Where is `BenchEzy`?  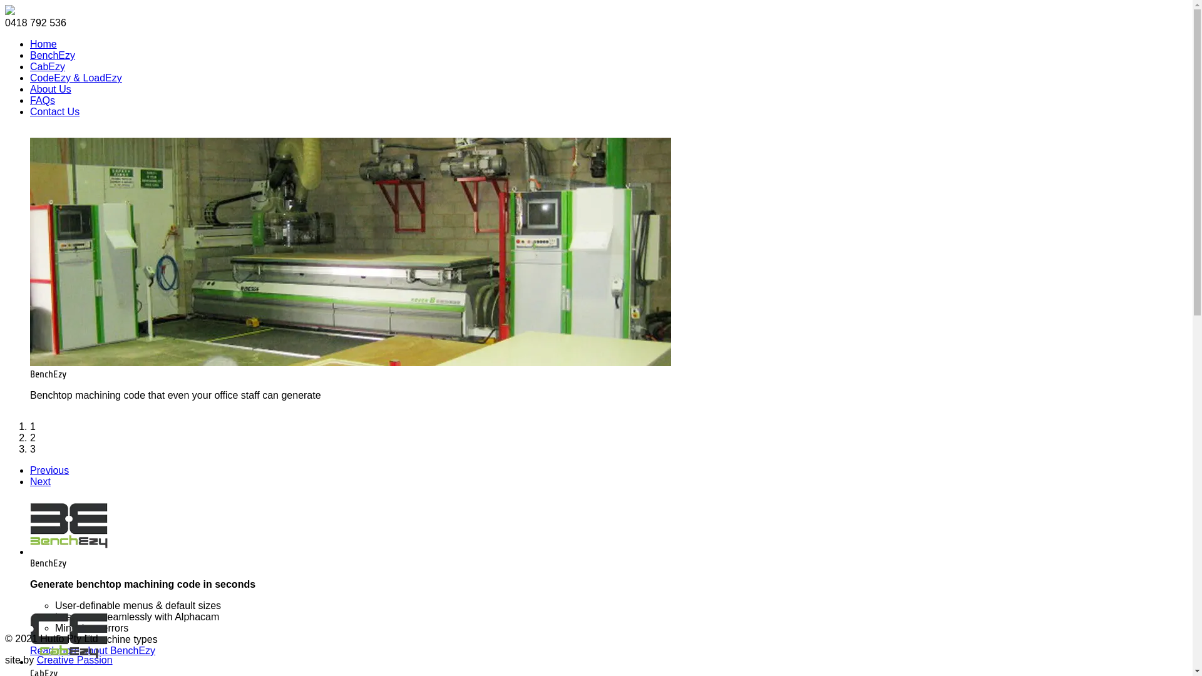
BenchEzy is located at coordinates (53, 55).